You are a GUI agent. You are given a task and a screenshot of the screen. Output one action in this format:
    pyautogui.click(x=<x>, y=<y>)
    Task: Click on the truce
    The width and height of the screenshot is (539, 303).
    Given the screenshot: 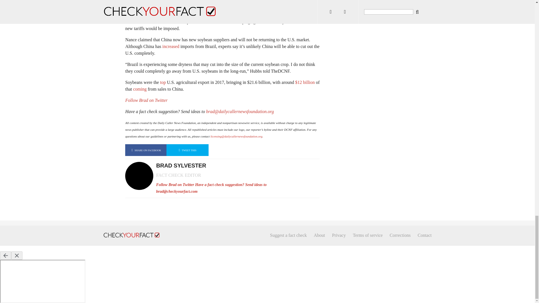 What is the action you would take?
    pyautogui.click(x=290, y=22)
    